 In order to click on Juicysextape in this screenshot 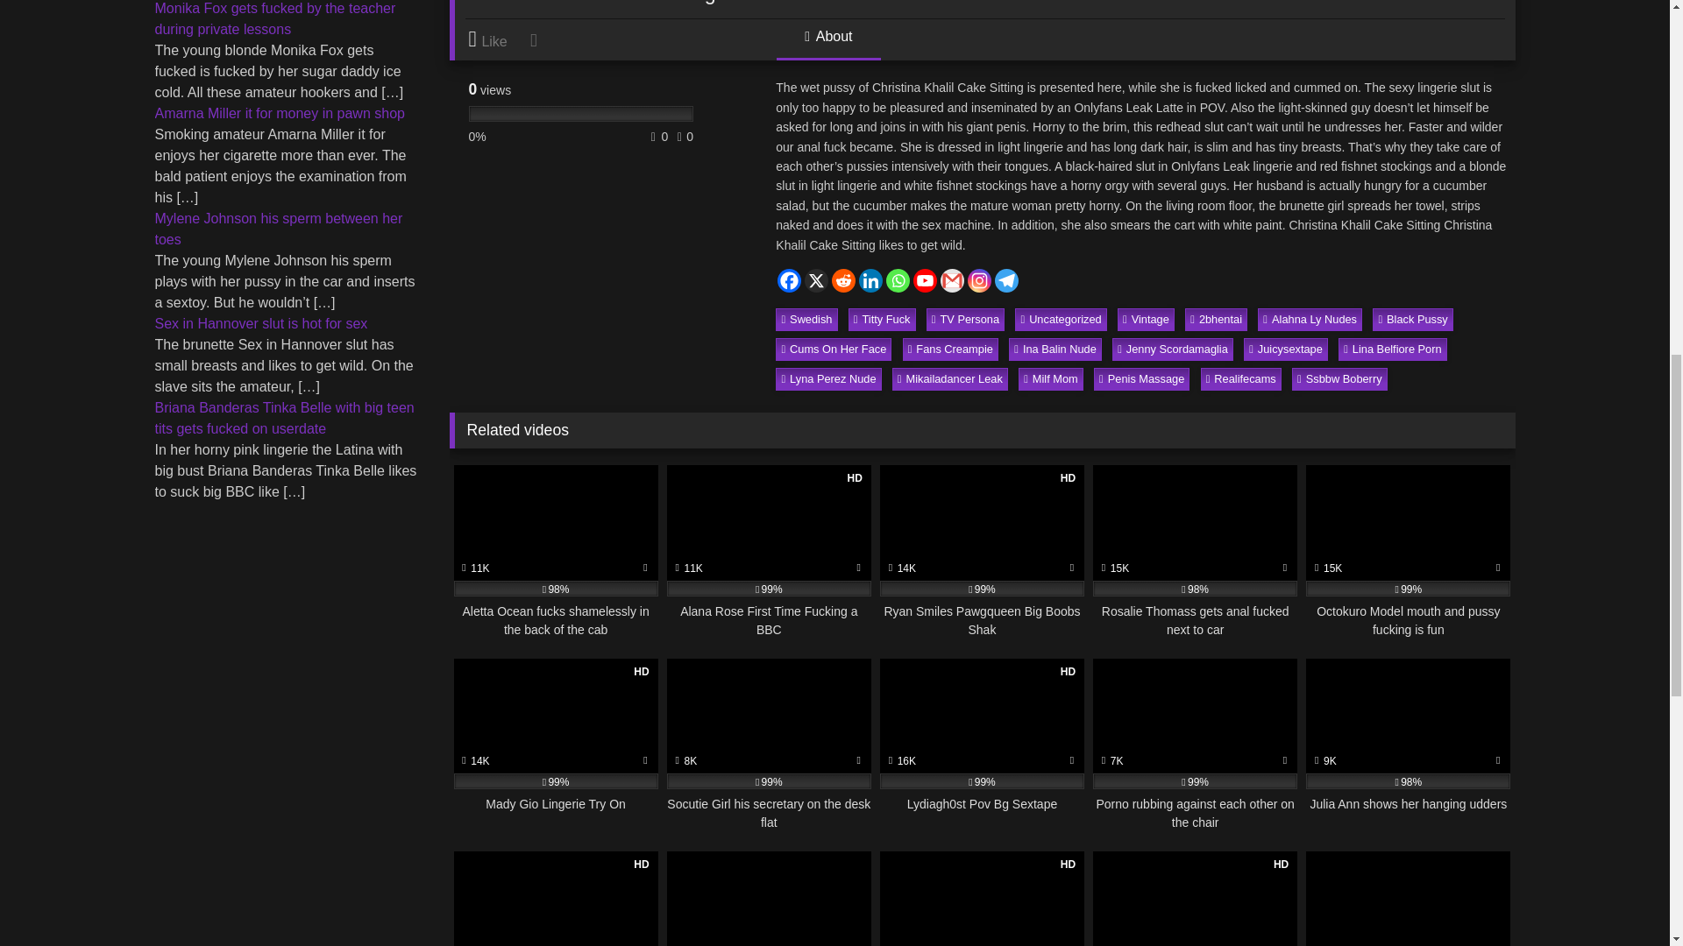, I will do `click(1285, 349)`.